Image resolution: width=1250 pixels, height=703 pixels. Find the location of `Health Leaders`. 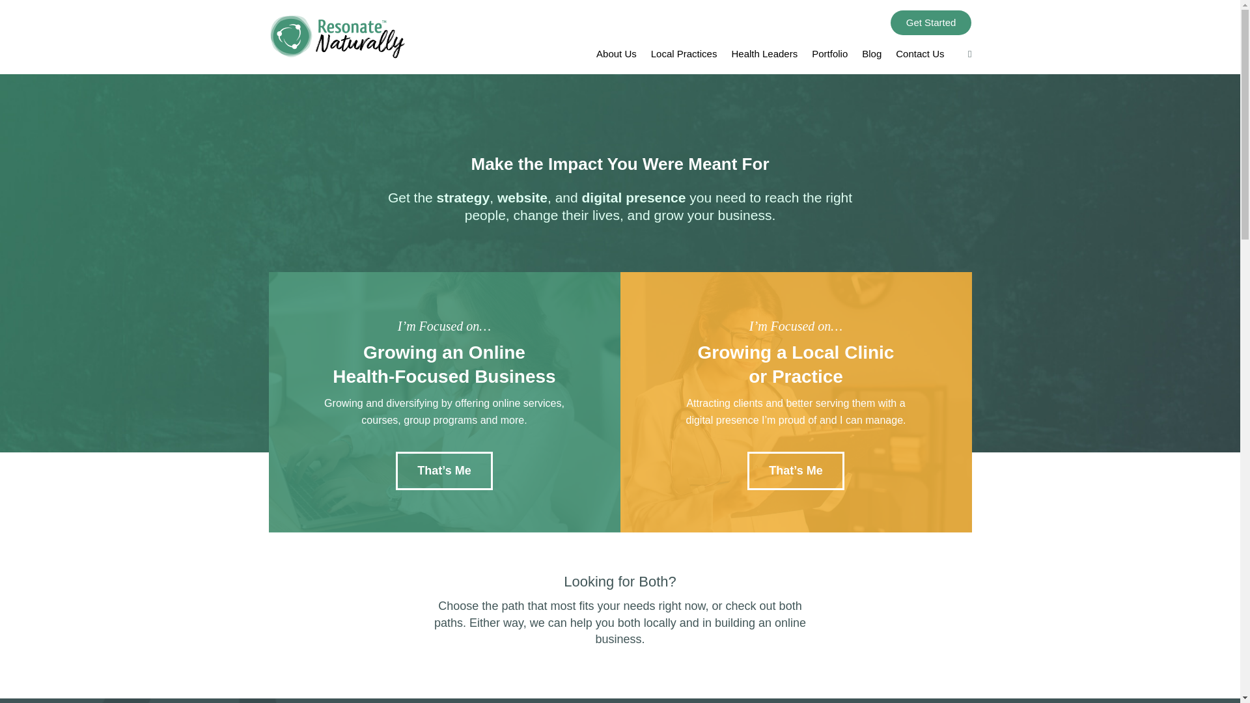

Health Leaders is located at coordinates (764, 56).